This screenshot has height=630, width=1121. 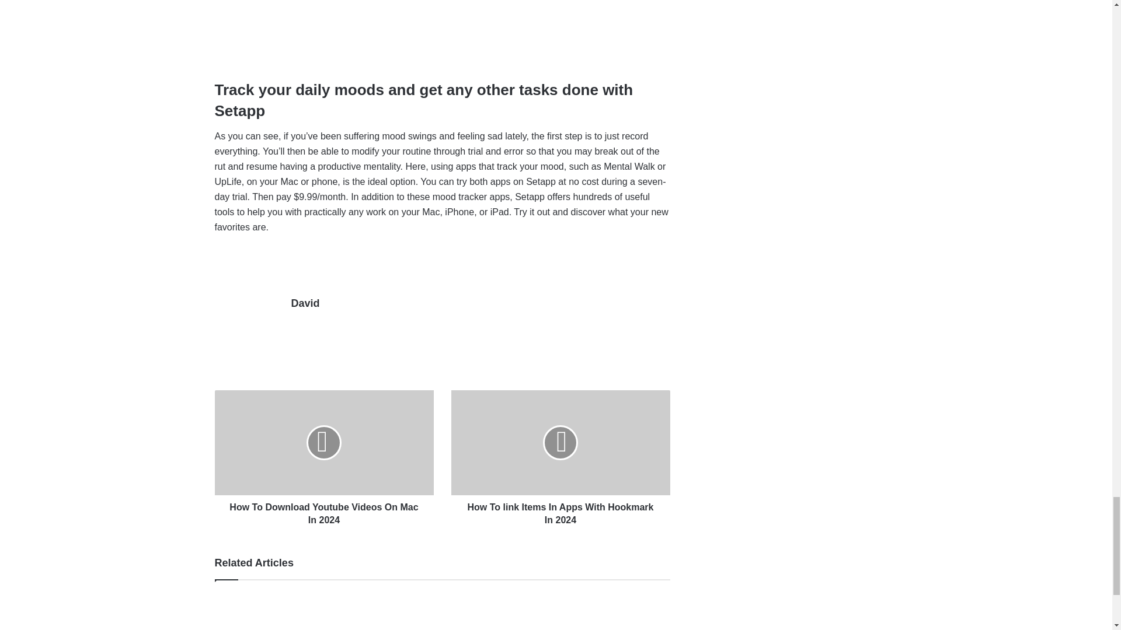 I want to click on David, so click(x=305, y=303).